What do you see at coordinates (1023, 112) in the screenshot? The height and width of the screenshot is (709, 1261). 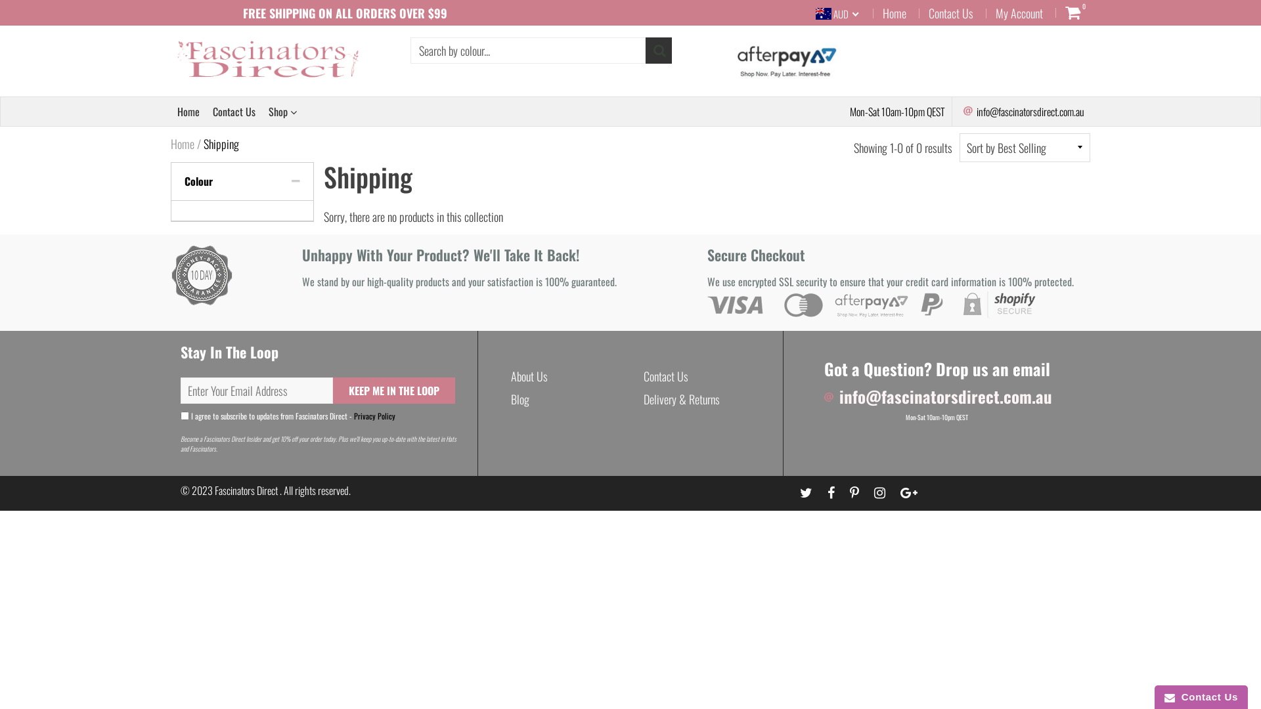 I see `info@fascinatorsdirect.com.au` at bounding box center [1023, 112].